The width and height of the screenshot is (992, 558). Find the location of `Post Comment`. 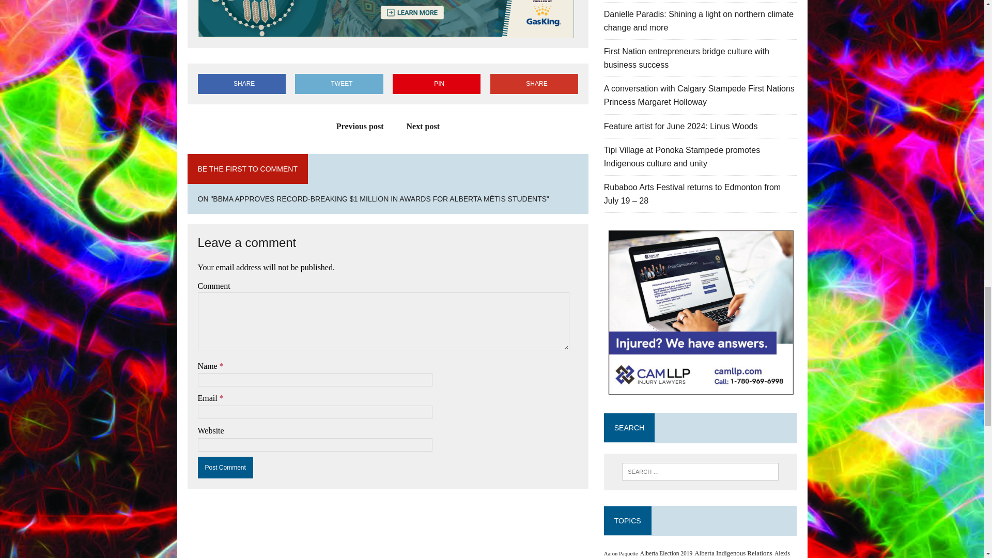

Post Comment is located at coordinates (225, 467).